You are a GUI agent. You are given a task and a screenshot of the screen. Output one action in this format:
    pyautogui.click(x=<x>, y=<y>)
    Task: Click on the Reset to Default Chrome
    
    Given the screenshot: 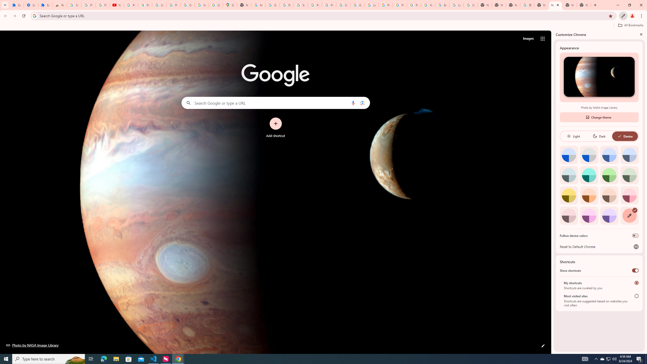 What is the action you would take?
    pyautogui.click(x=599, y=246)
    